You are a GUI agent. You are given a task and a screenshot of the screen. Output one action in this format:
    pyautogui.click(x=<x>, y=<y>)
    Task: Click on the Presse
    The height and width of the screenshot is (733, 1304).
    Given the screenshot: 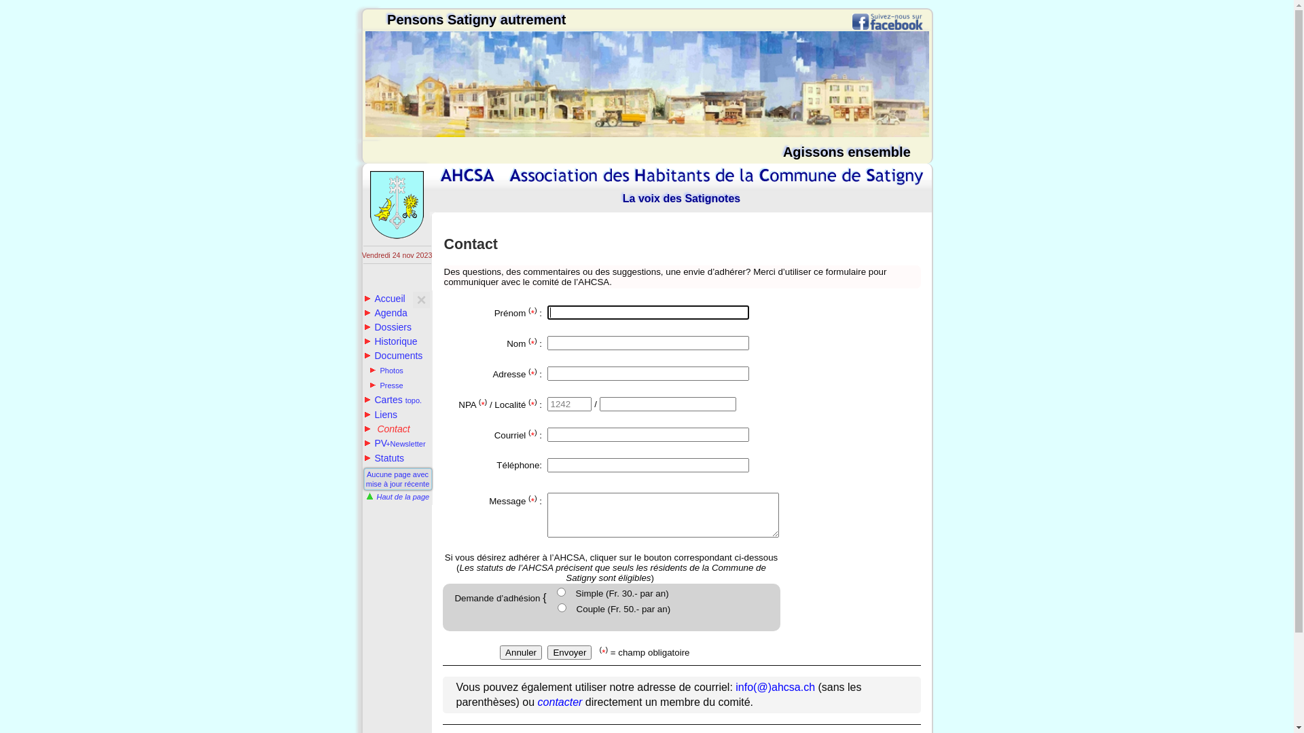 What is the action you would take?
    pyautogui.click(x=386, y=386)
    